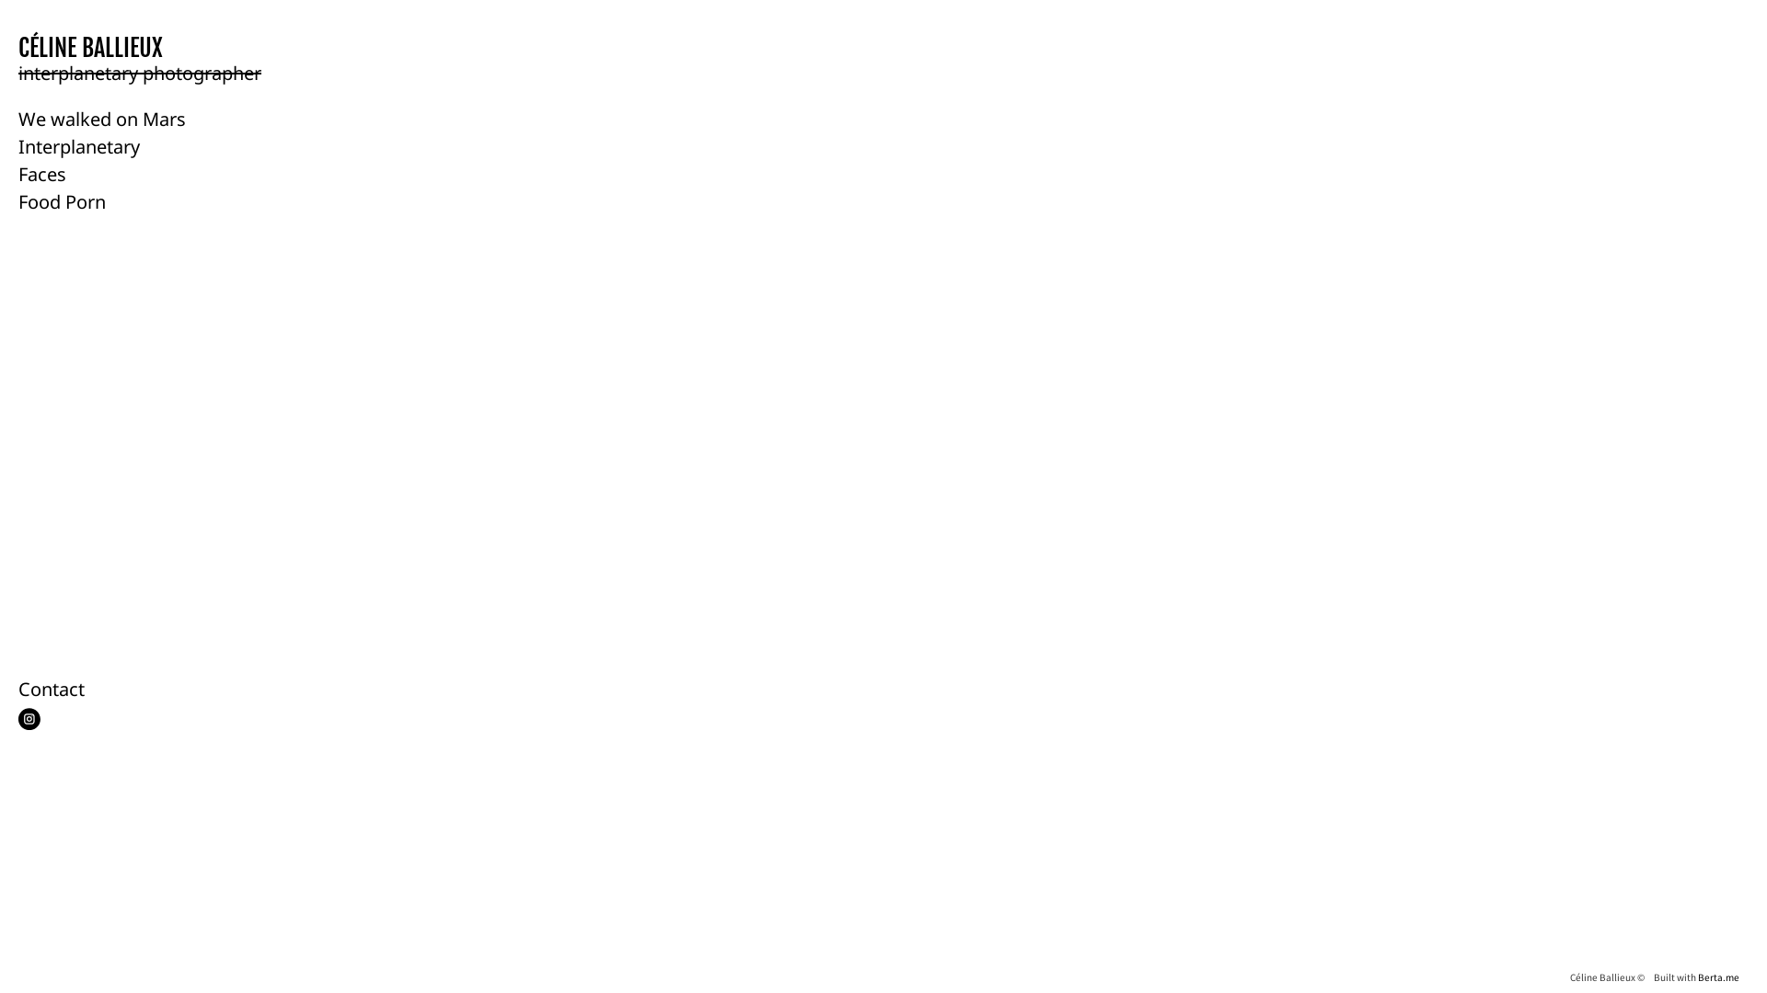 The height and width of the screenshot is (993, 1767). What do you see at coordinates (52, 690) in the screenshot?
I see `Contact` at bounding box center [52, 690].